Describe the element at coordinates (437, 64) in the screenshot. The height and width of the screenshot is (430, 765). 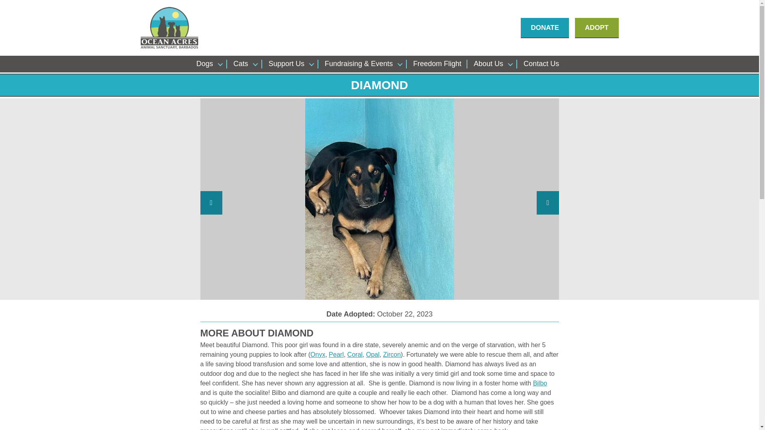
I see `Freedom Flight` at that location.